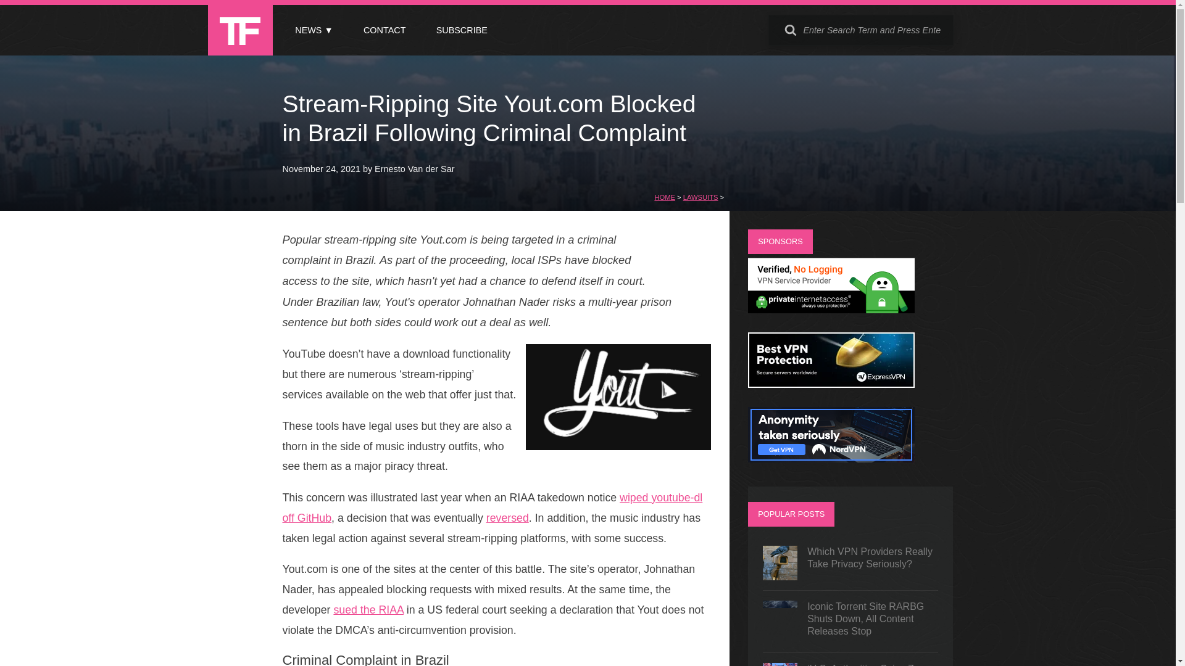 Image resolution: width=1185 pixels, height=666 pixels. Describe the element at coordinates (664, 197) in the screenshot. I see `HOME` at that location.